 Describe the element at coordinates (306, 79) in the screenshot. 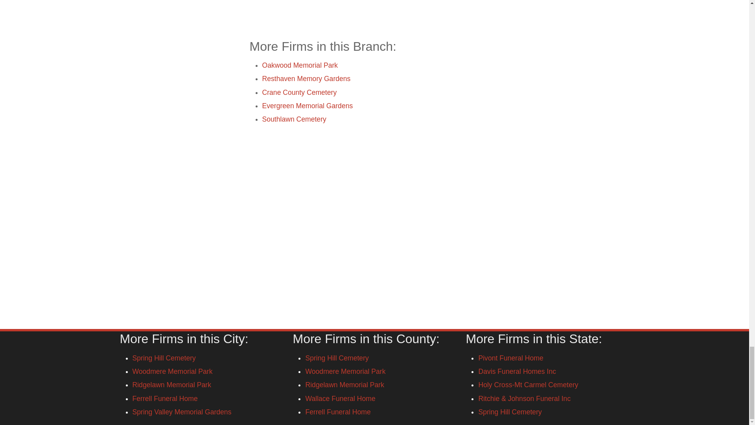

I see `Resthaven Memory Gardens` at that location.